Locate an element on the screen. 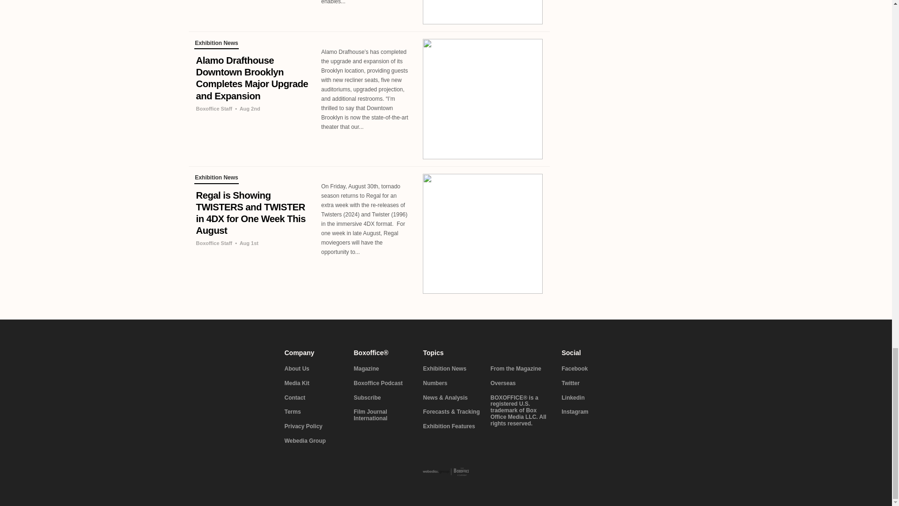 The image size is (899, 506). About Us is located at coordinates (314, 369).